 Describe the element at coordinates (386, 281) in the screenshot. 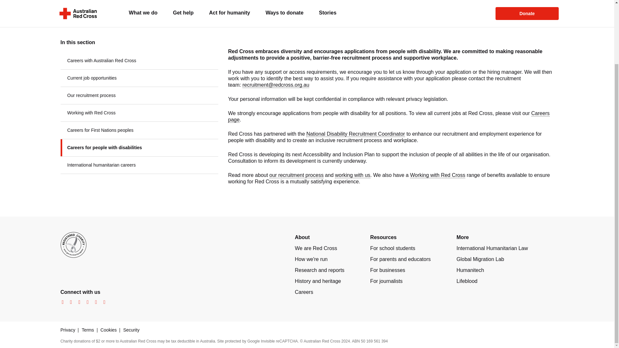

I see `For journalists` at that location.